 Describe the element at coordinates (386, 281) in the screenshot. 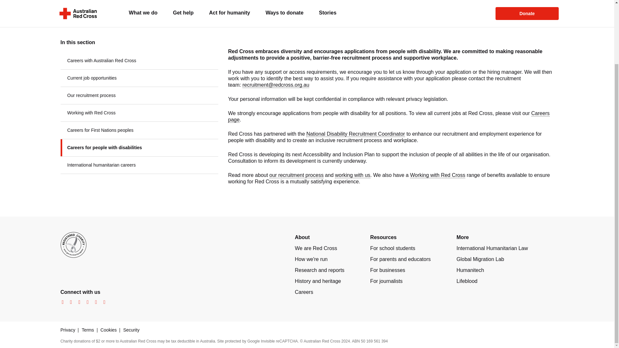

I see `For journalists` at that location.